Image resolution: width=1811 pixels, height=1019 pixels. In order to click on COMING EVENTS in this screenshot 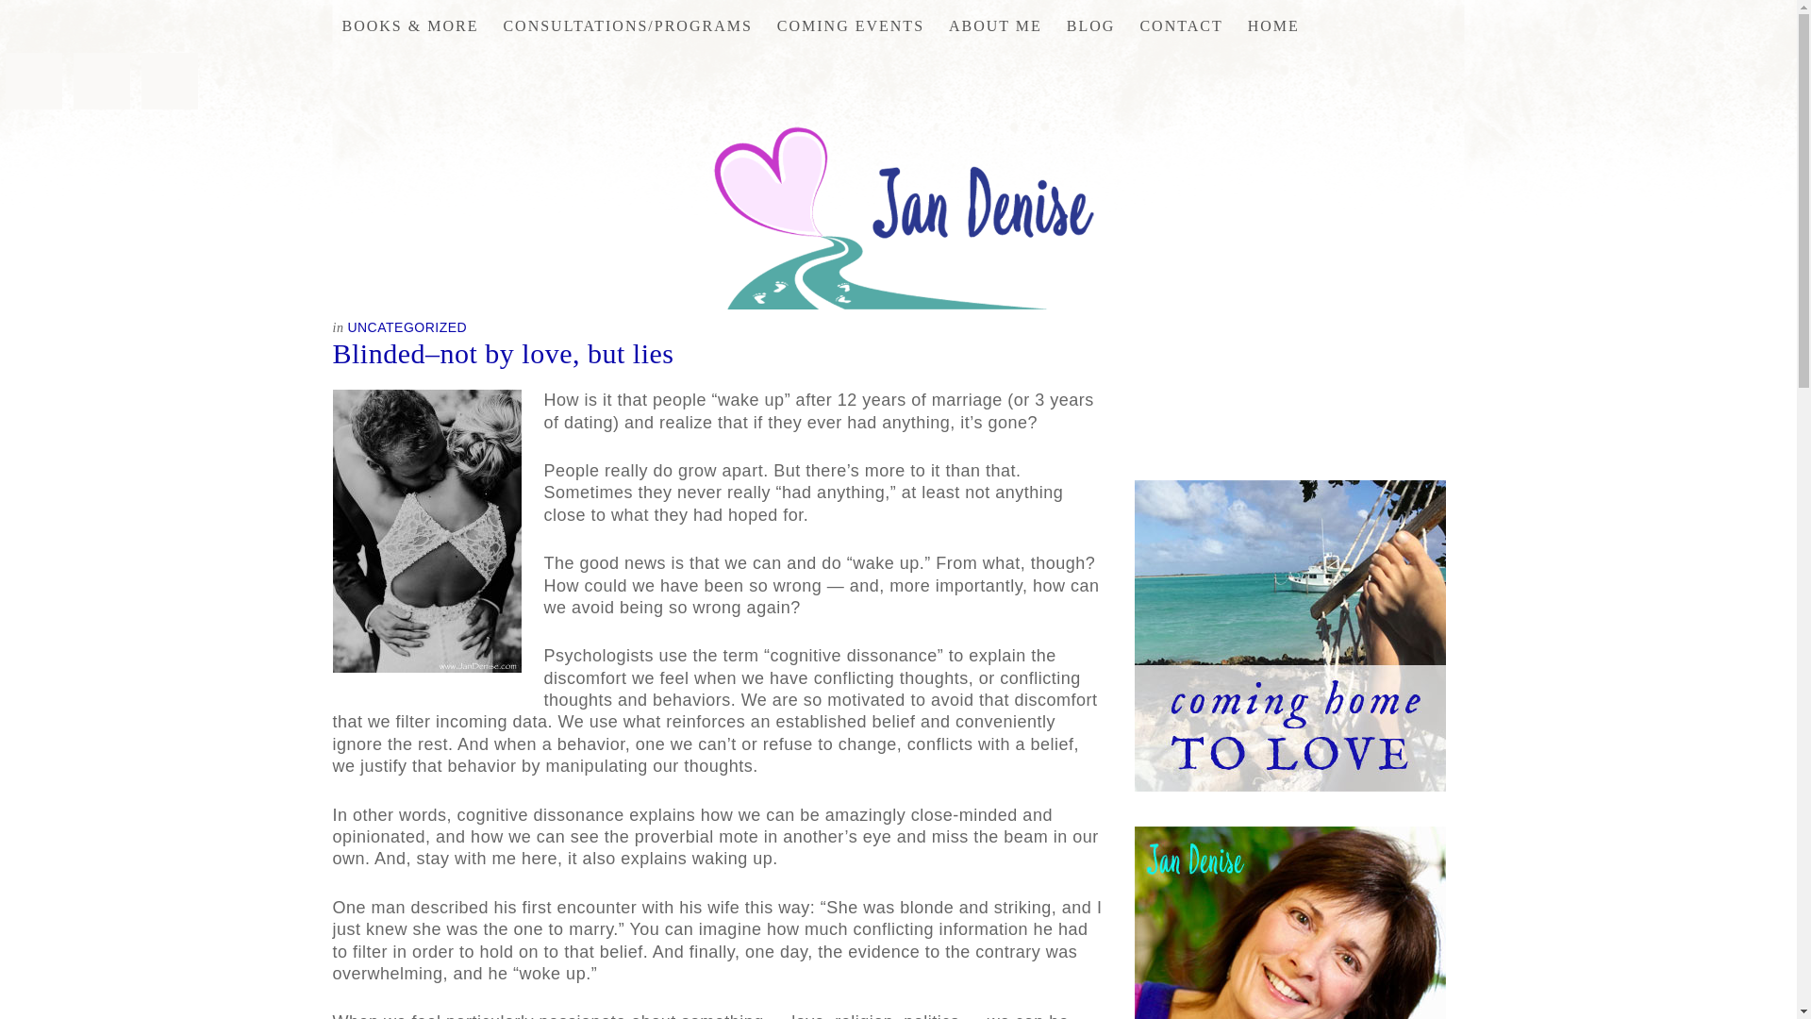, I will do `click(851, 26)`.